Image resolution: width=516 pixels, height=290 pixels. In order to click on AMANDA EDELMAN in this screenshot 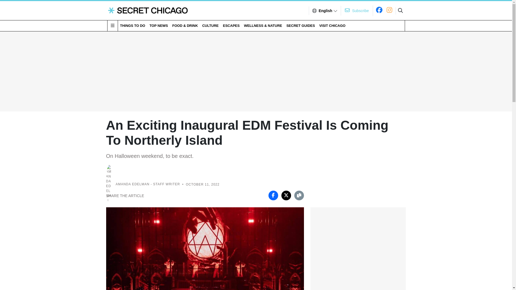, I will do `click(132, 184)`.